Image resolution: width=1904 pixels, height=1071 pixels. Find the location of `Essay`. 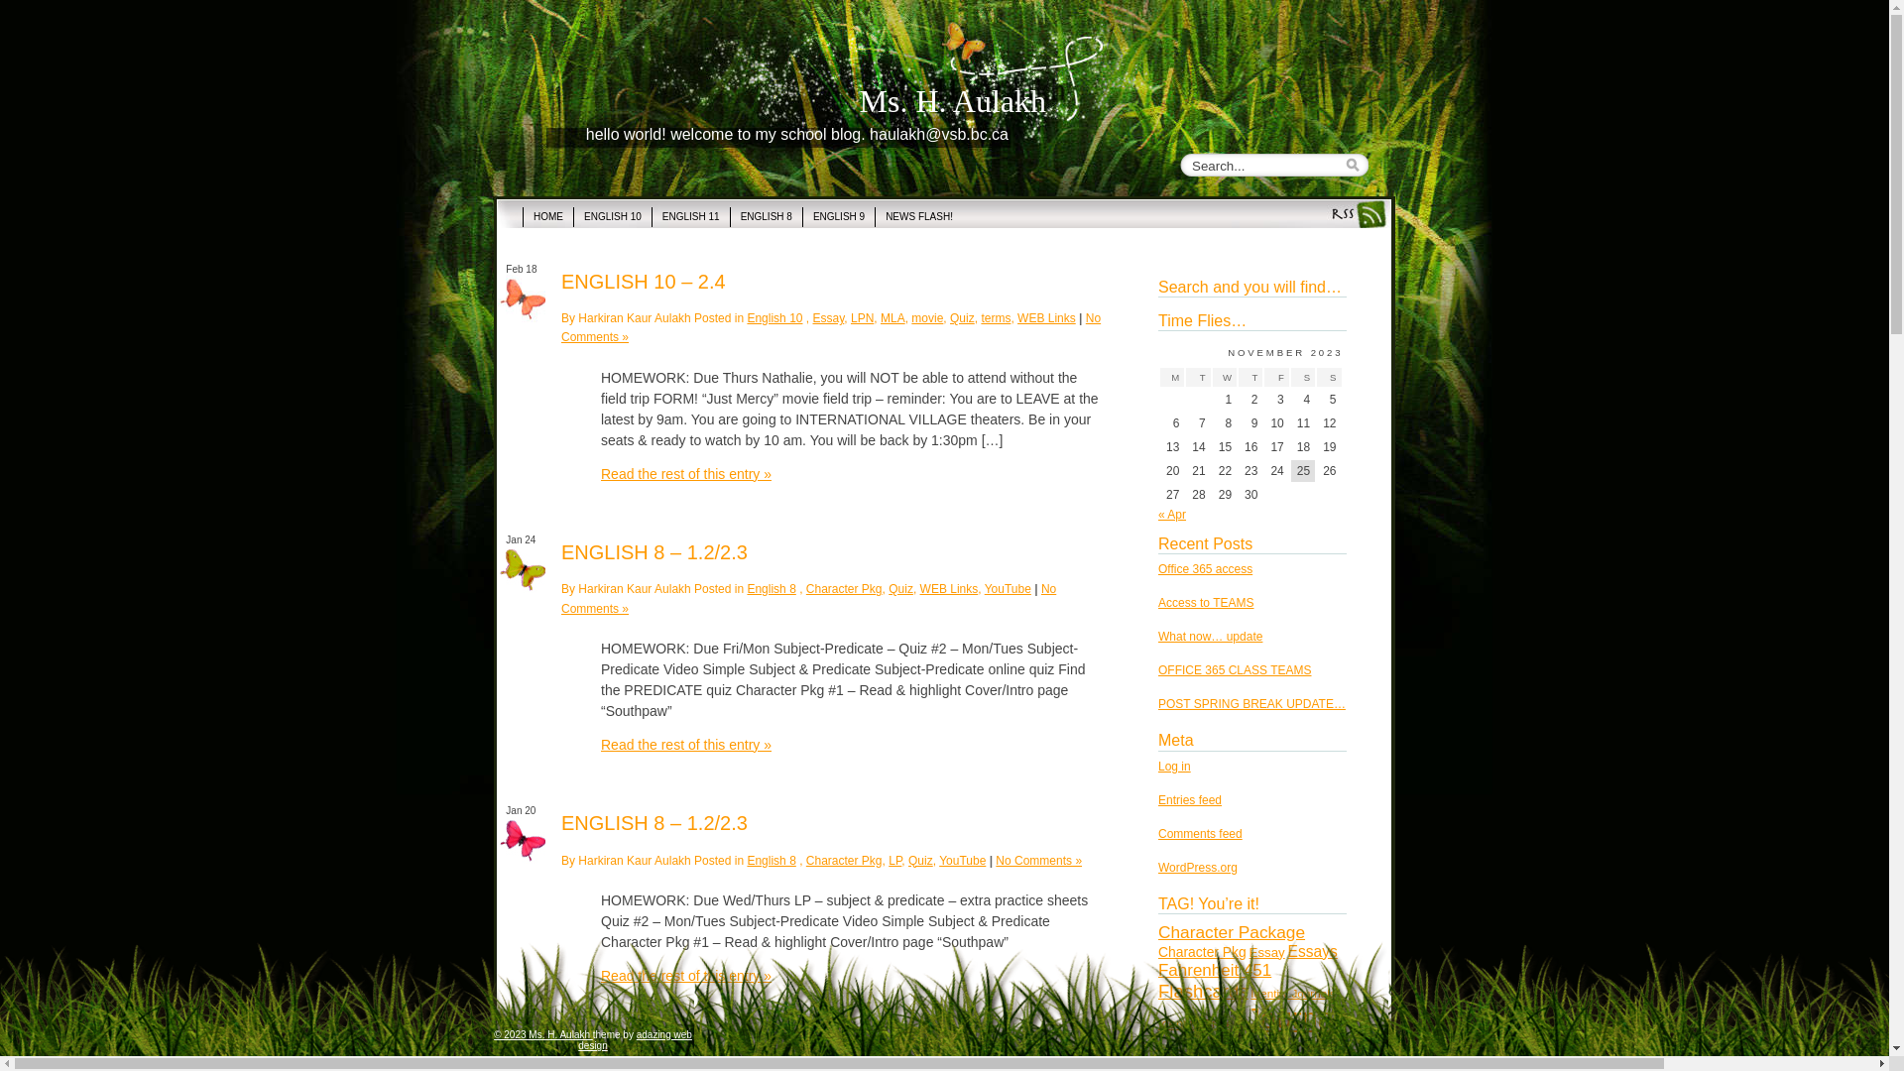

Essay is located at coordinates (829, 318).